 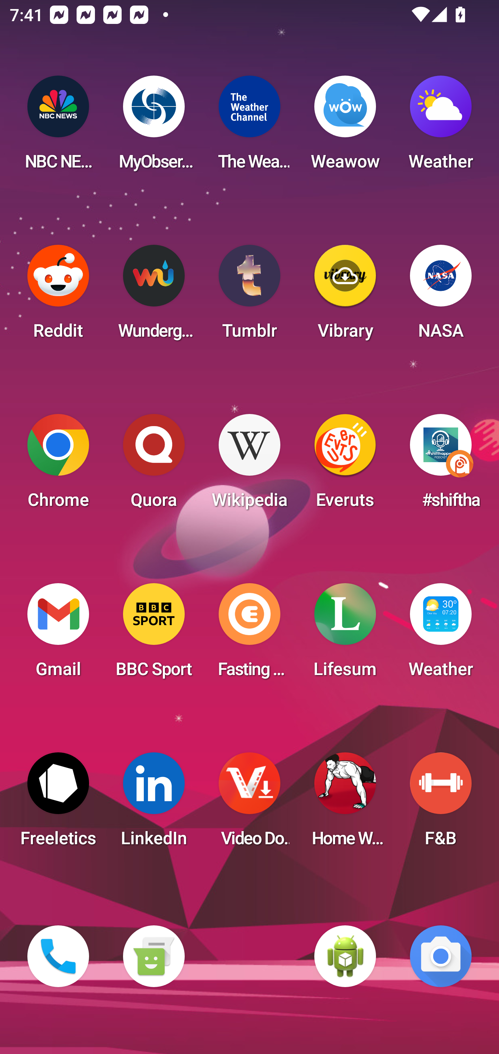 I want to click on The Weather Channel, so click(x=249, y=127).